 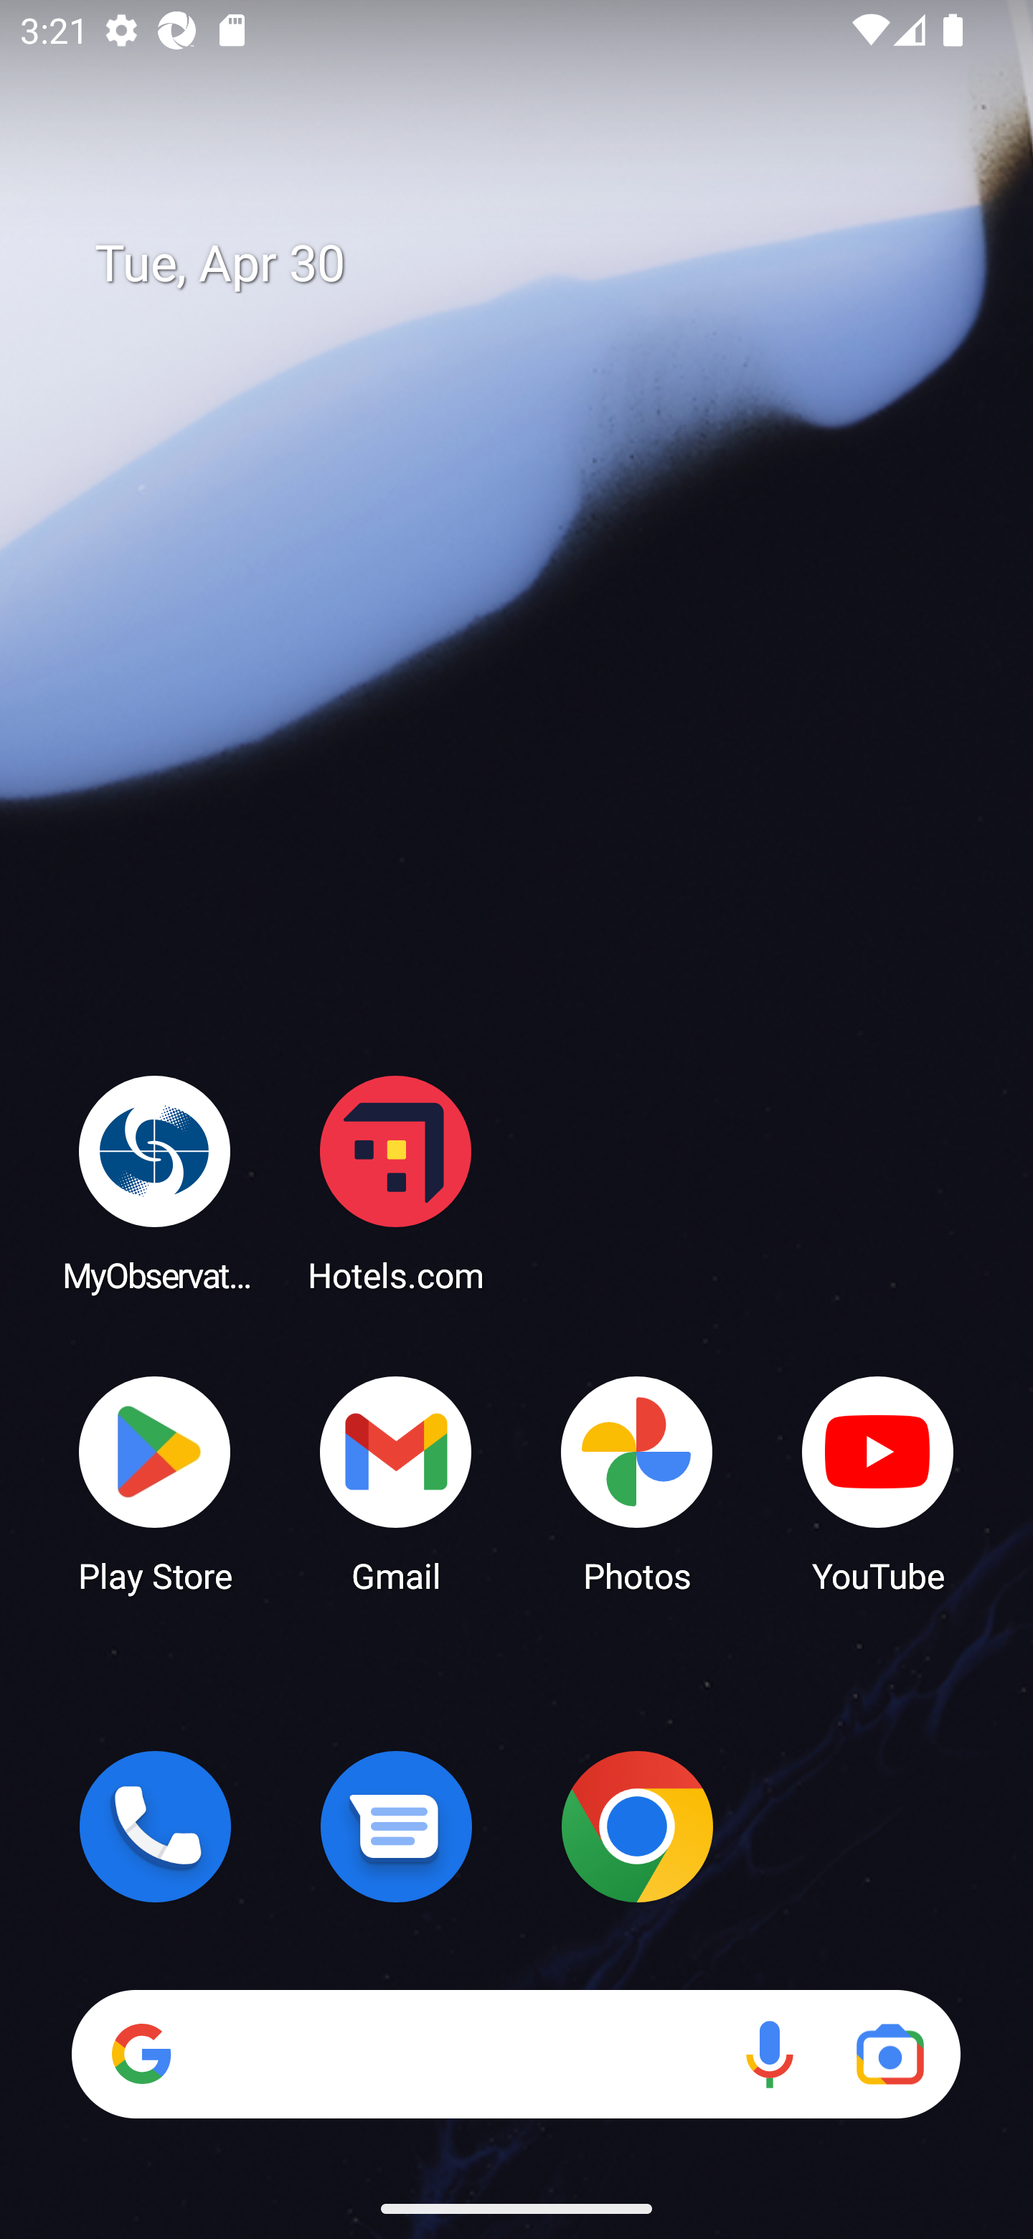 I want to click on YouTube, so click(x=878, y=1483).